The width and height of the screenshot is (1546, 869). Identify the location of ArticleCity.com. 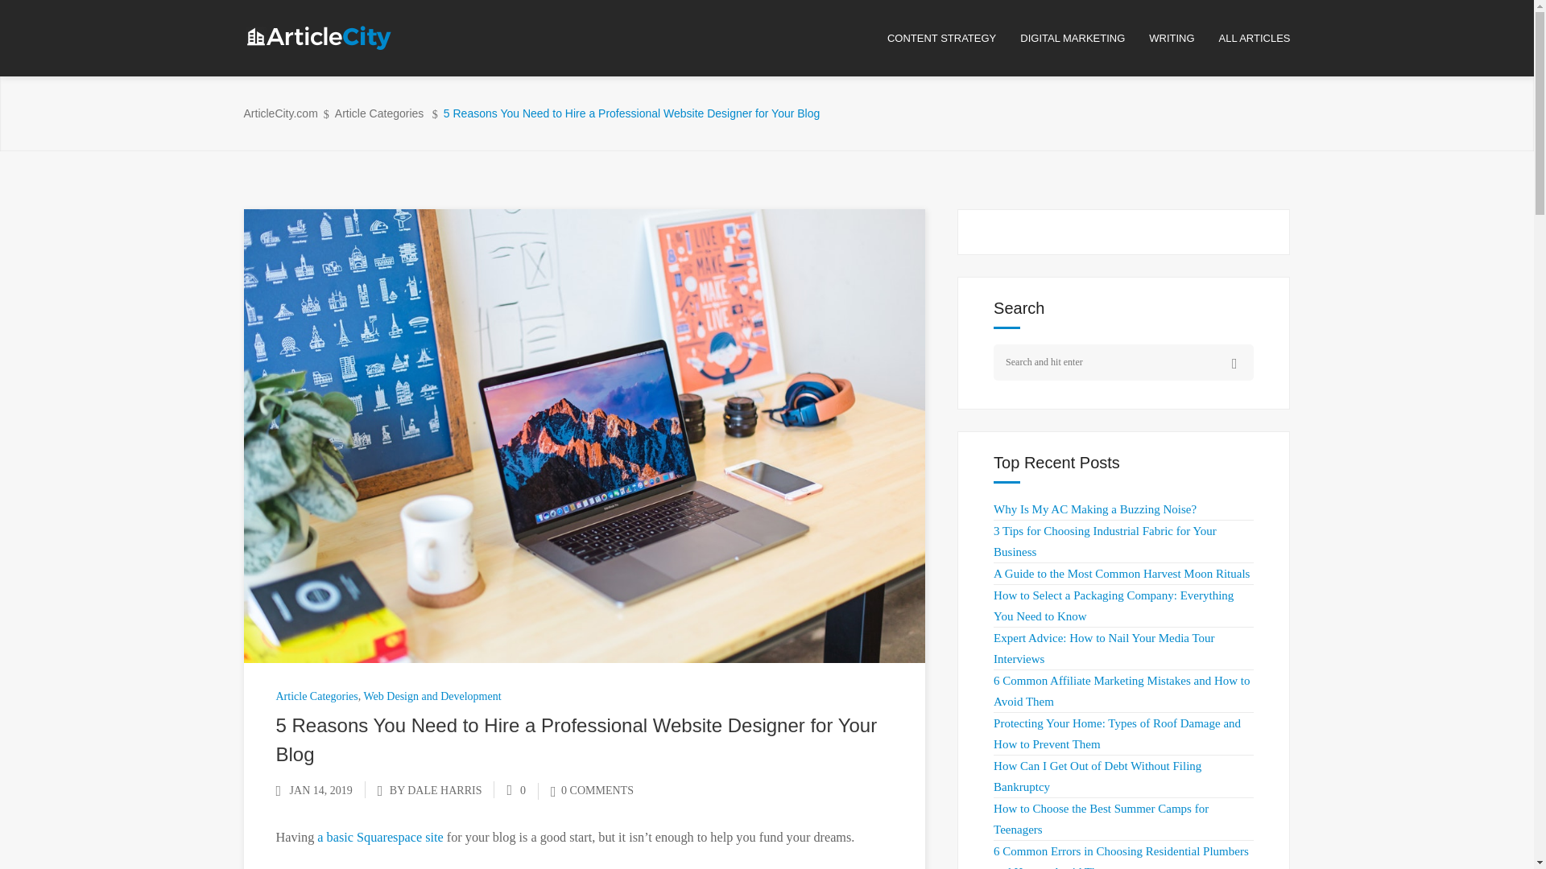
(279, 113).